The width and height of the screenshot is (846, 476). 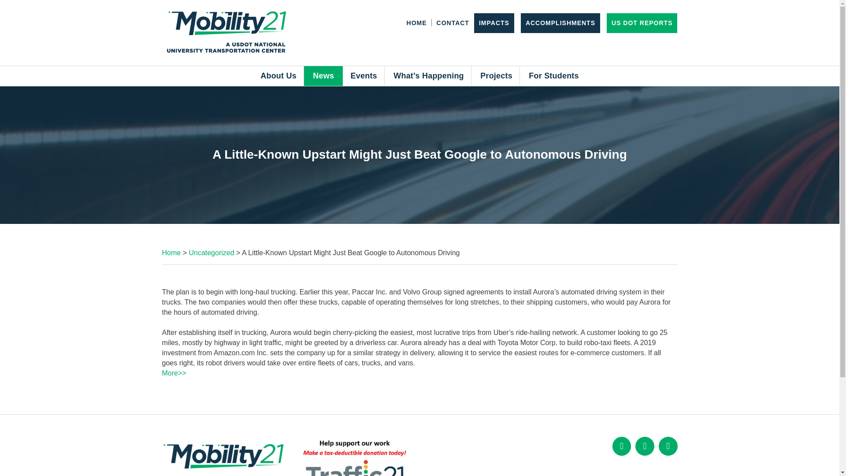 What do you see at coordinates (668, 446) in the screenshot?
I see `YouTube` at bounding box center [668, 446].